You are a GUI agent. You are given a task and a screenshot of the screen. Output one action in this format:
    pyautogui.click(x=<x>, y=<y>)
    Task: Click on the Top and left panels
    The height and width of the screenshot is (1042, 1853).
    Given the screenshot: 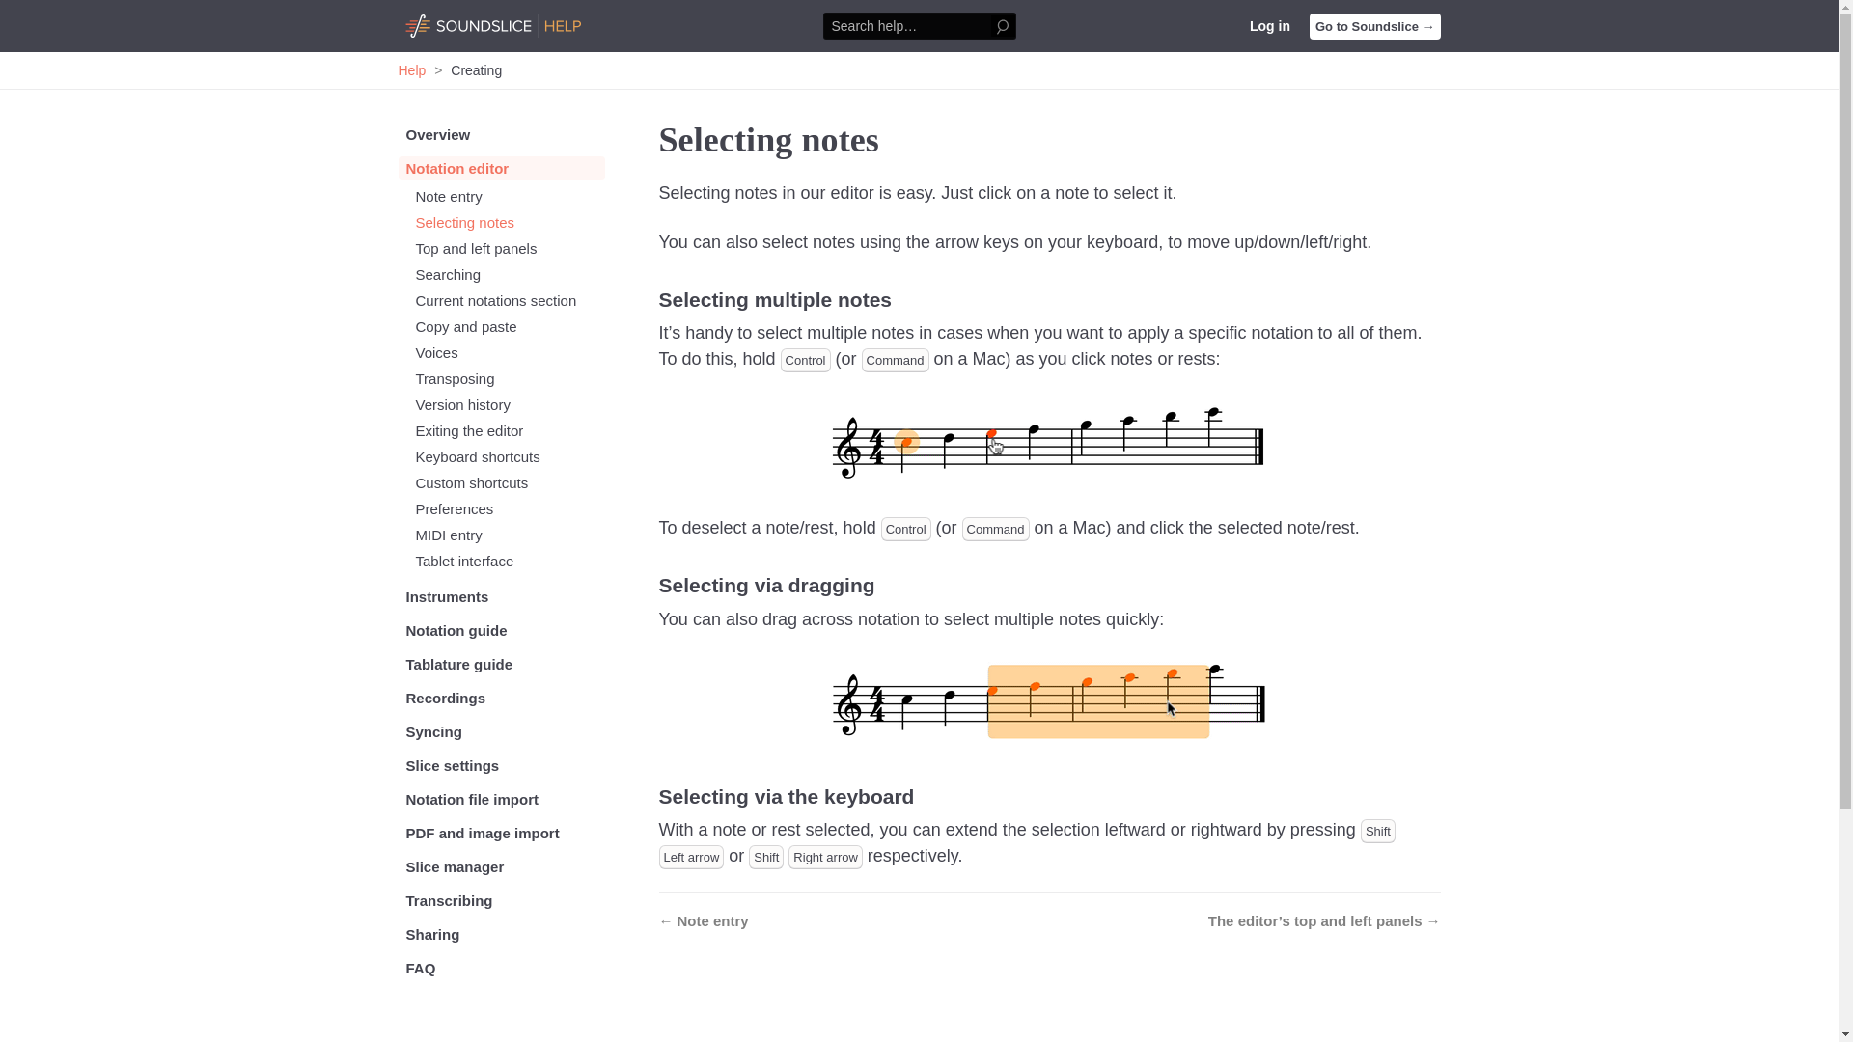 What is the action you would take?
    pyautogui.click(x=510, y=248)
    